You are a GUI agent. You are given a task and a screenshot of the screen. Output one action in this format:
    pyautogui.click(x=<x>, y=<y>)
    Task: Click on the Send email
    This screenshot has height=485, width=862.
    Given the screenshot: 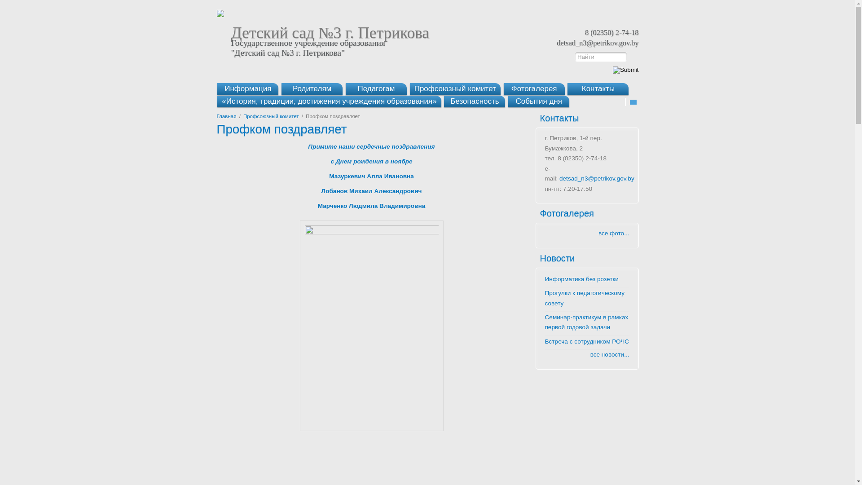 What is the action you would take?
    pyautogui.click(x=633, y=102)
    